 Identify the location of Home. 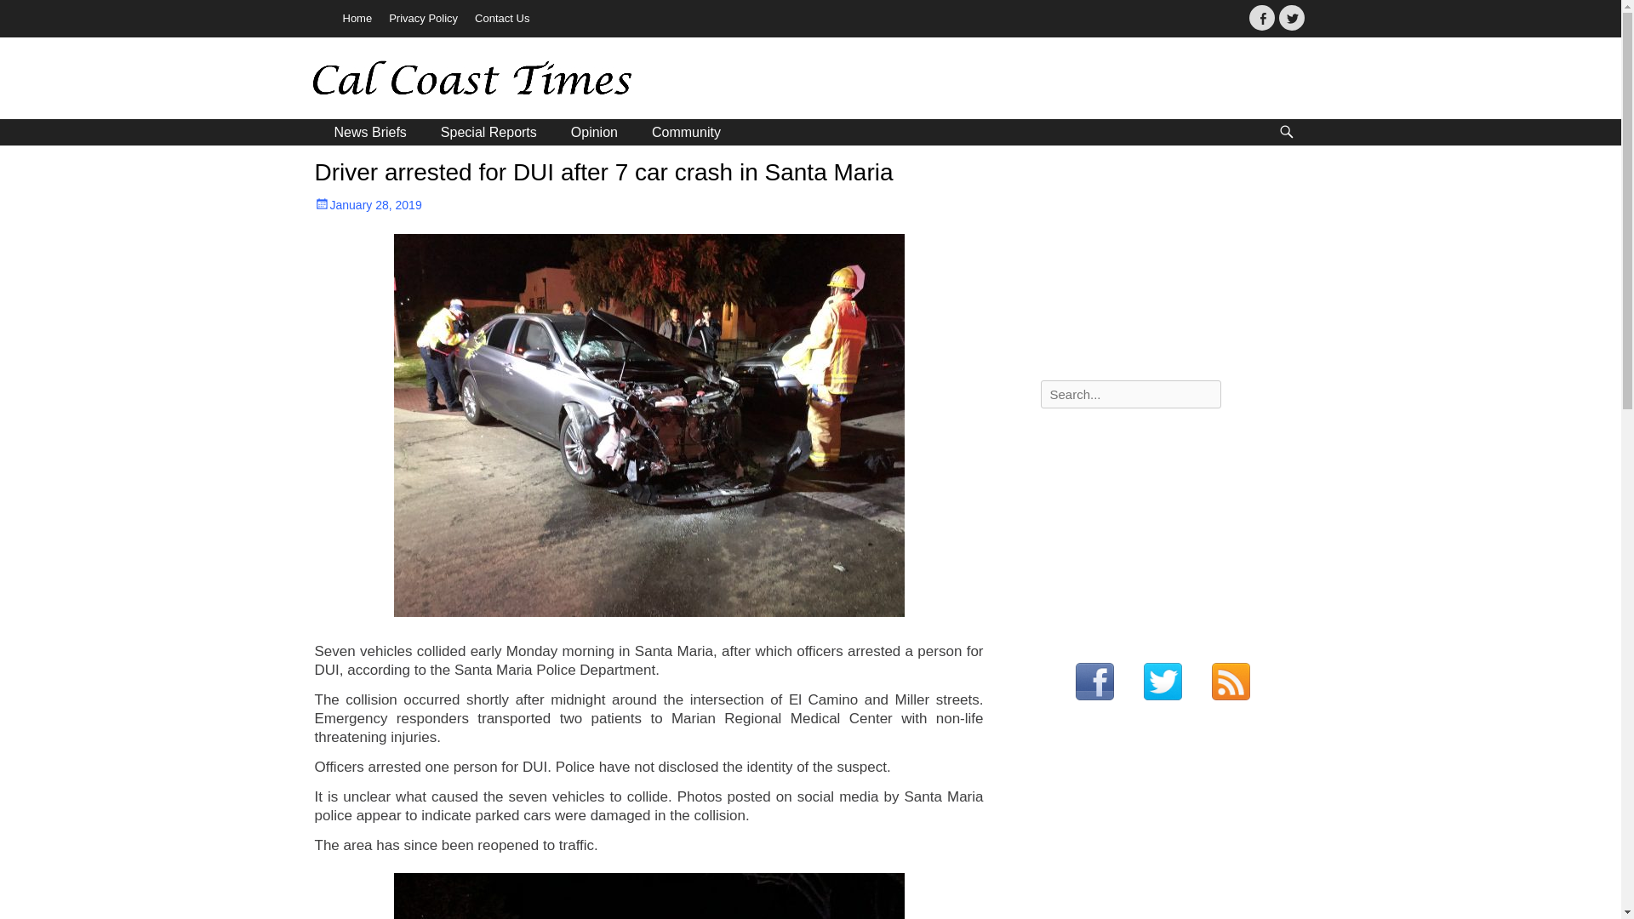
(357, 19).